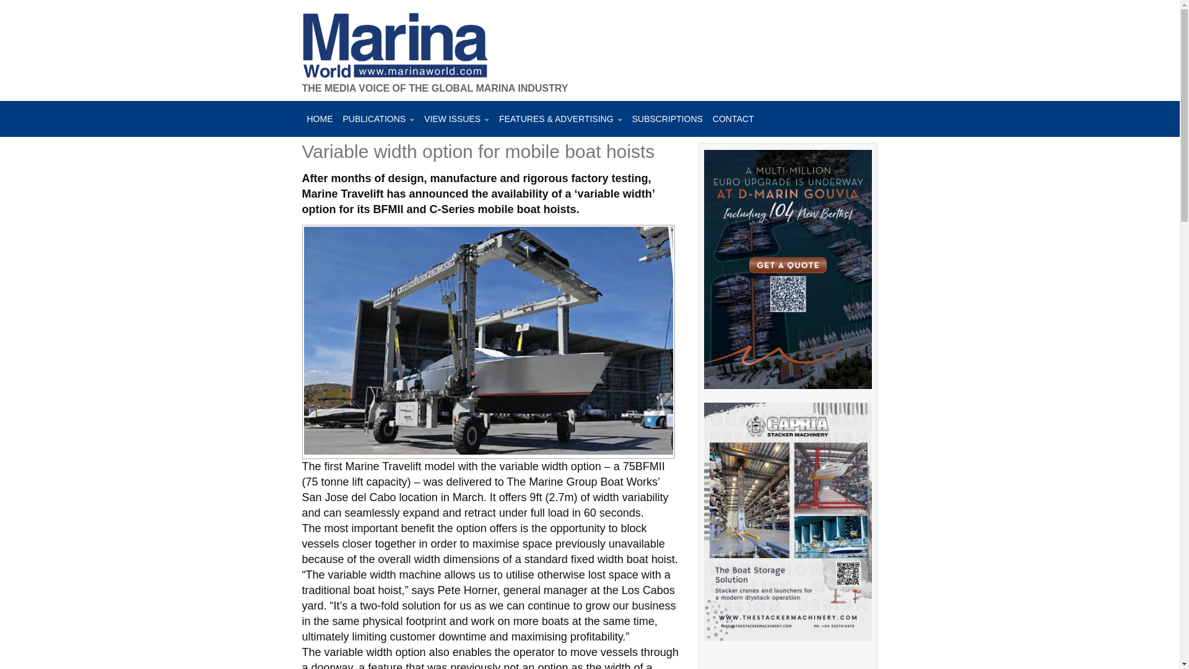 This screenshot has width=1189, height=669. What do you see at coordinates (457, 119) in the screenshot?
I see `VIEW ISSUES ` at bounding box center [457, 119].